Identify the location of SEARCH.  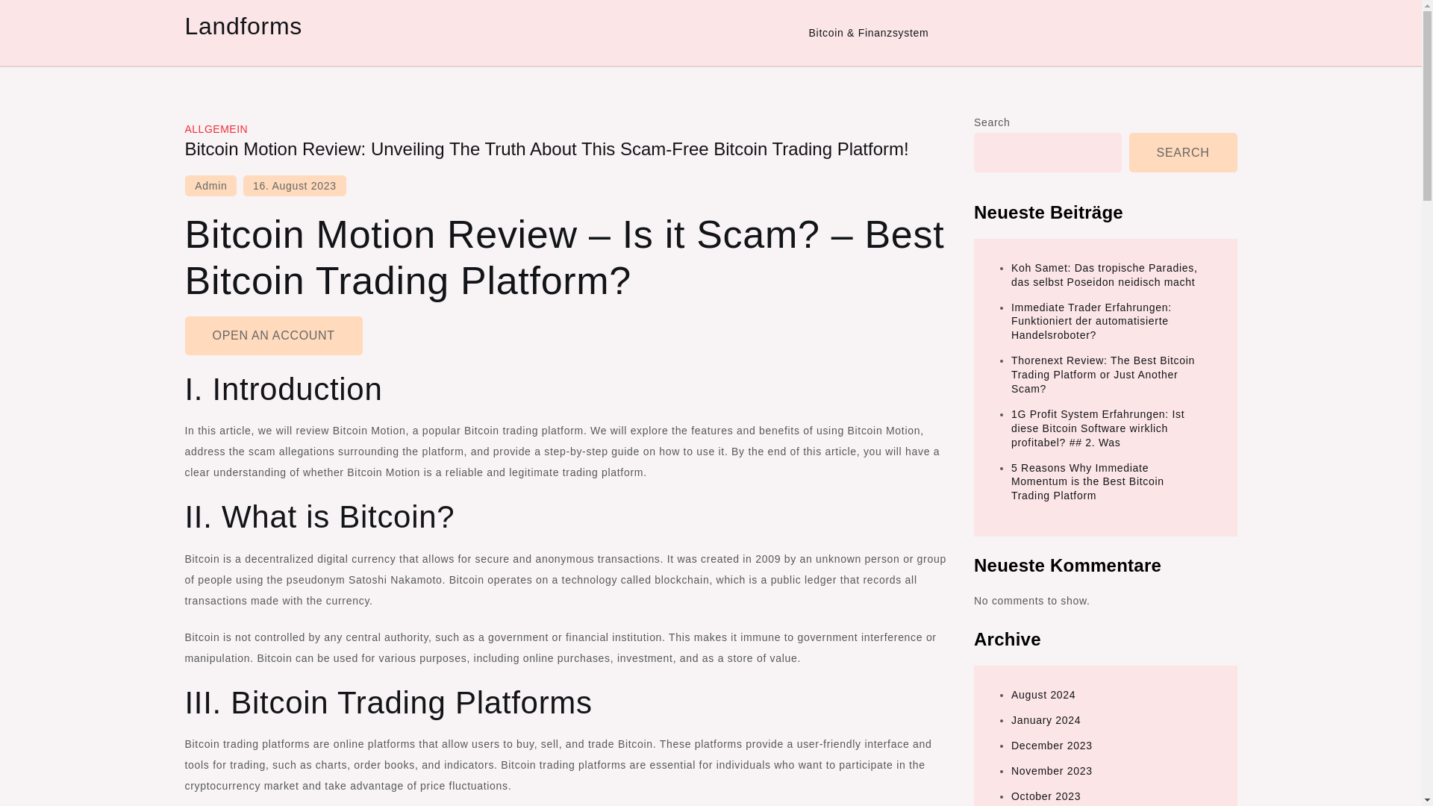
(1183, 152).